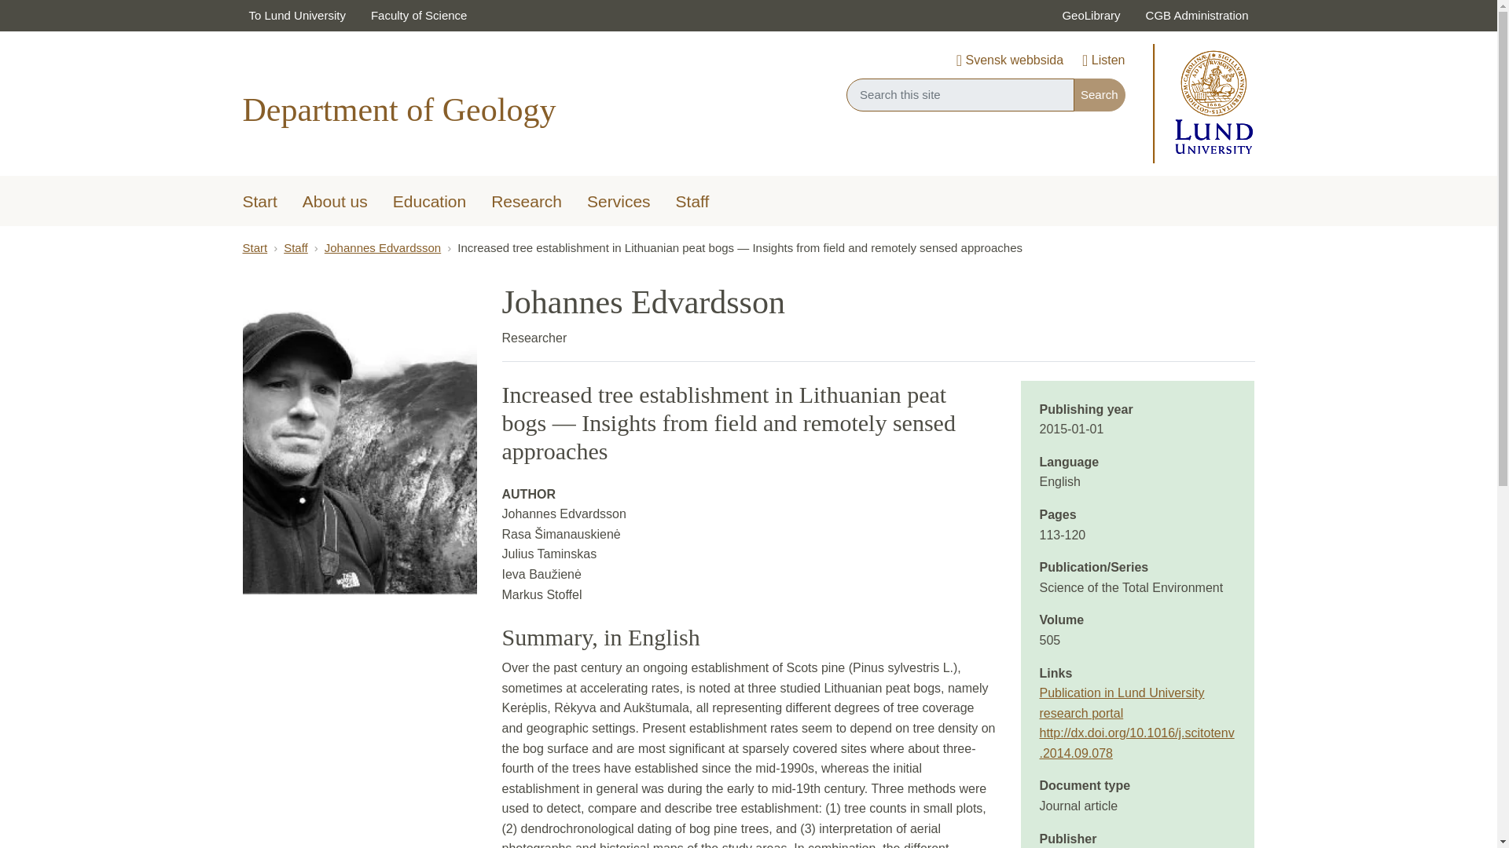  What do you see at coordinates (296, 16) in the screenshot?
I see `To Lund University` at bounding box center [296, 16].